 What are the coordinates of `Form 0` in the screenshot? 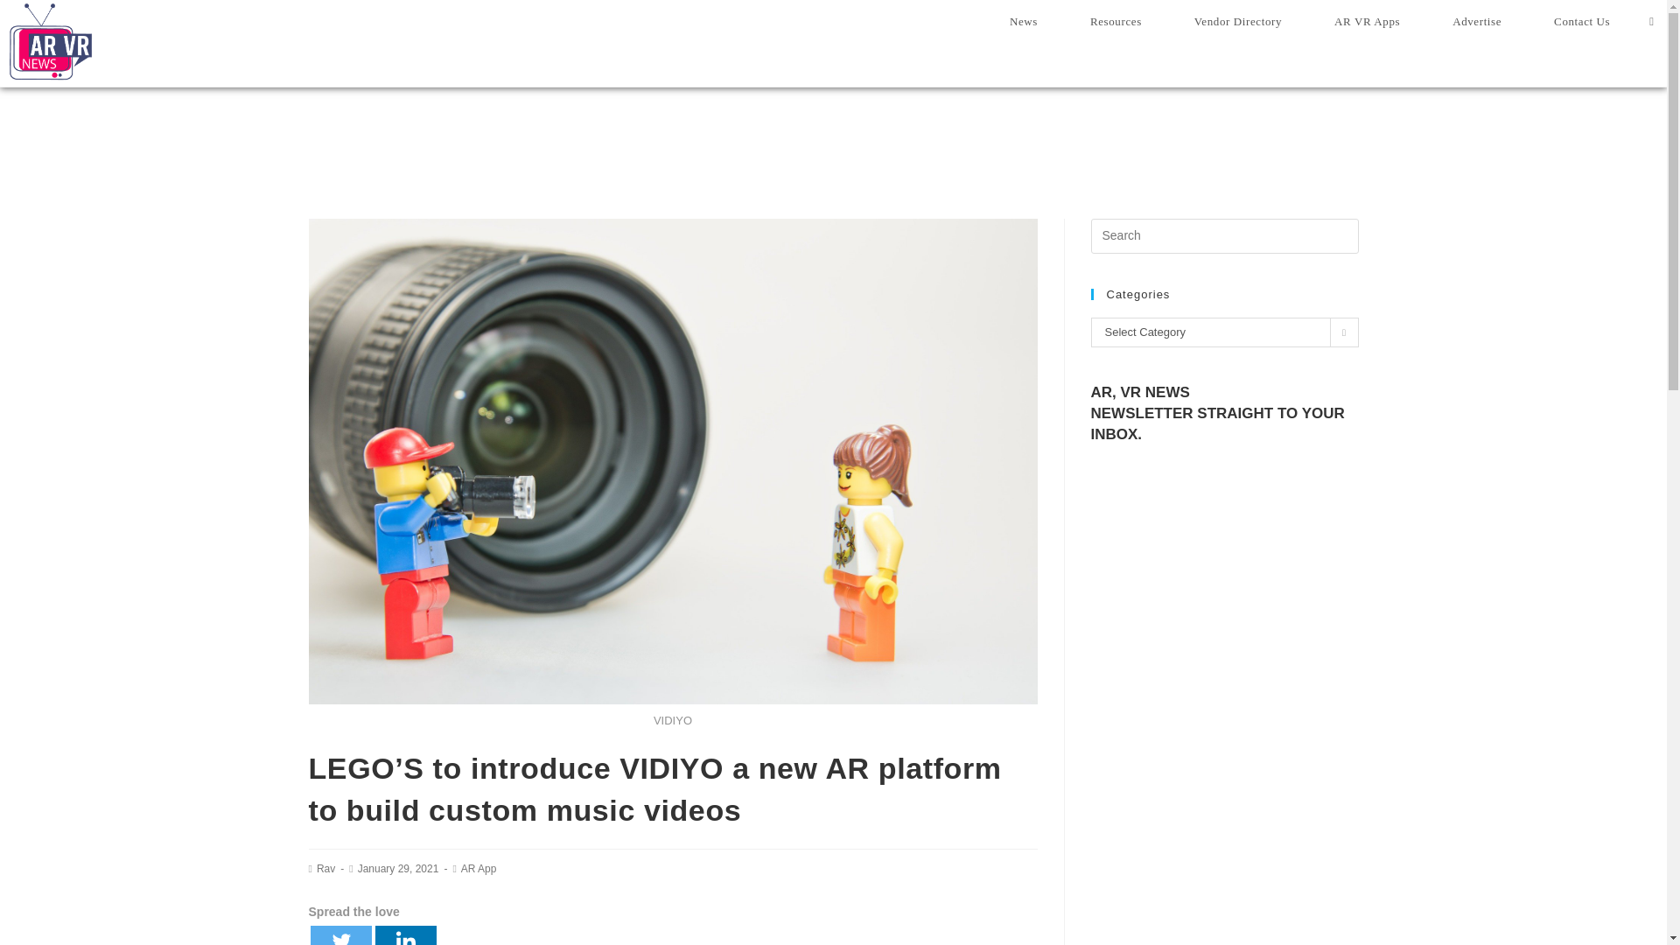 It's located at (1223, 572).